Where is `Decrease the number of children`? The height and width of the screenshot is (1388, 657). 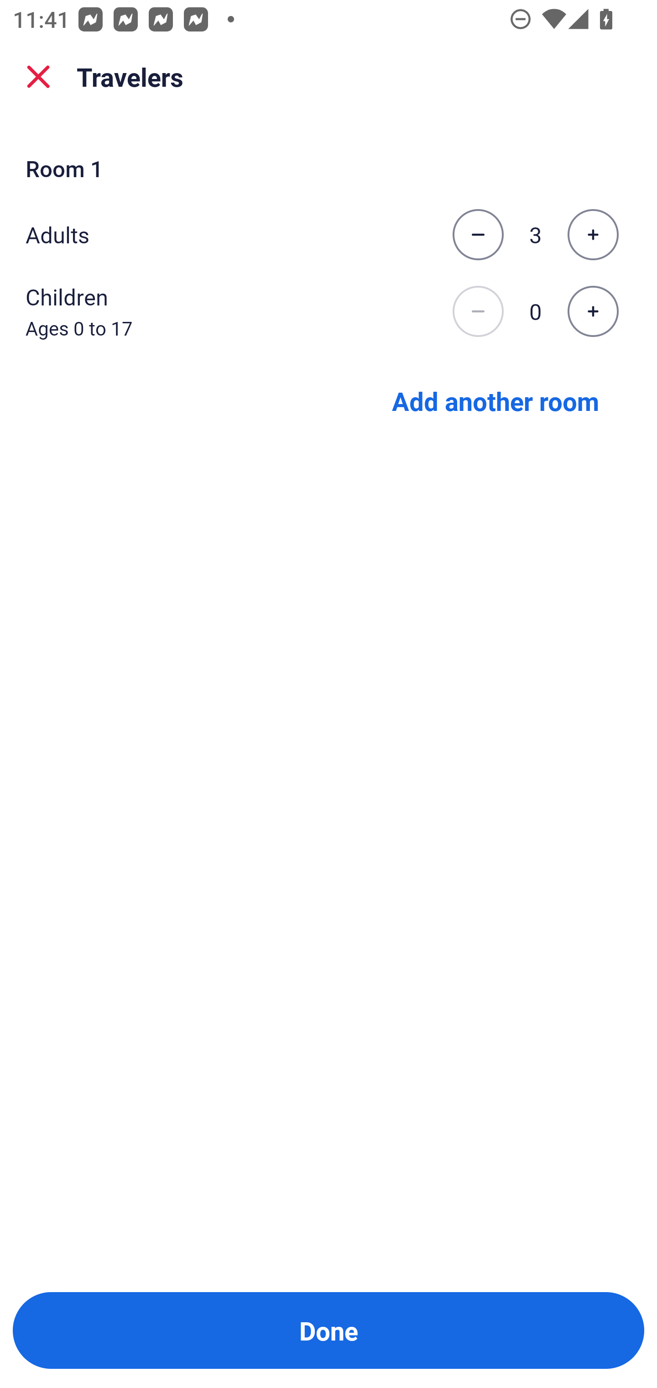 Decrease the number of children is located at coordinates (478, 311).